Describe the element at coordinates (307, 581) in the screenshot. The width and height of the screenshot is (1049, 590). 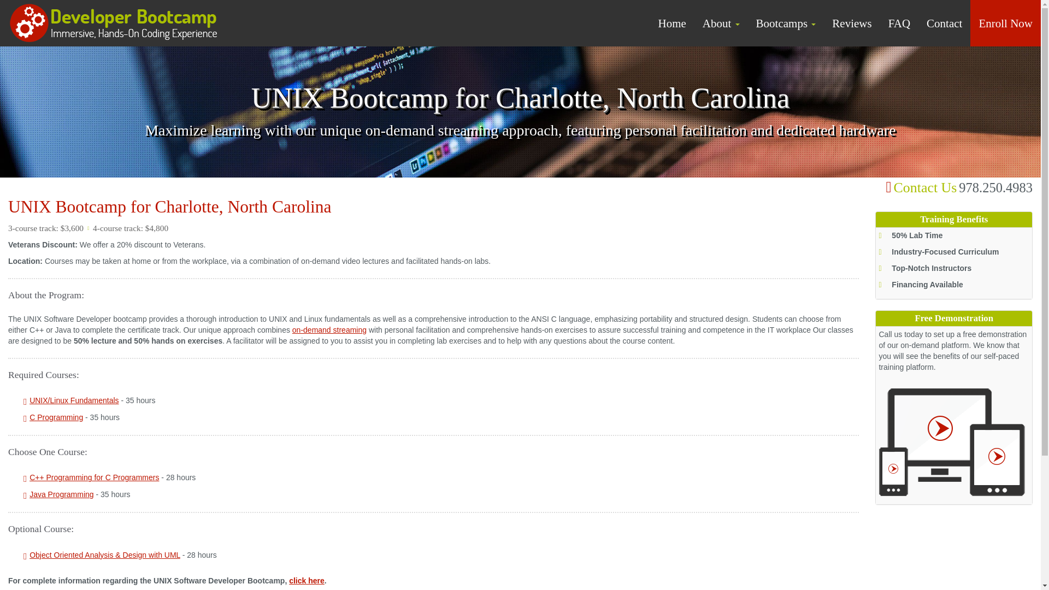
I see `click here` at that location.